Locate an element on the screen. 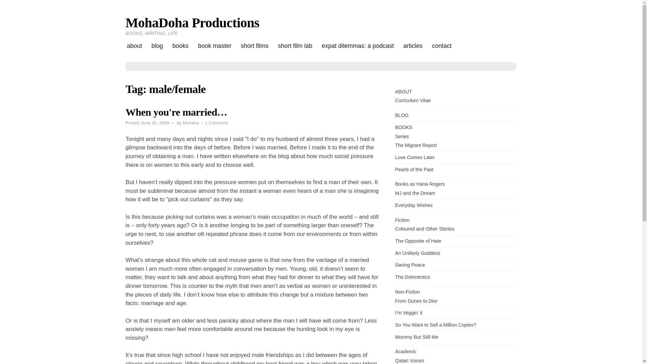  books is located at coordinates (181, 46).